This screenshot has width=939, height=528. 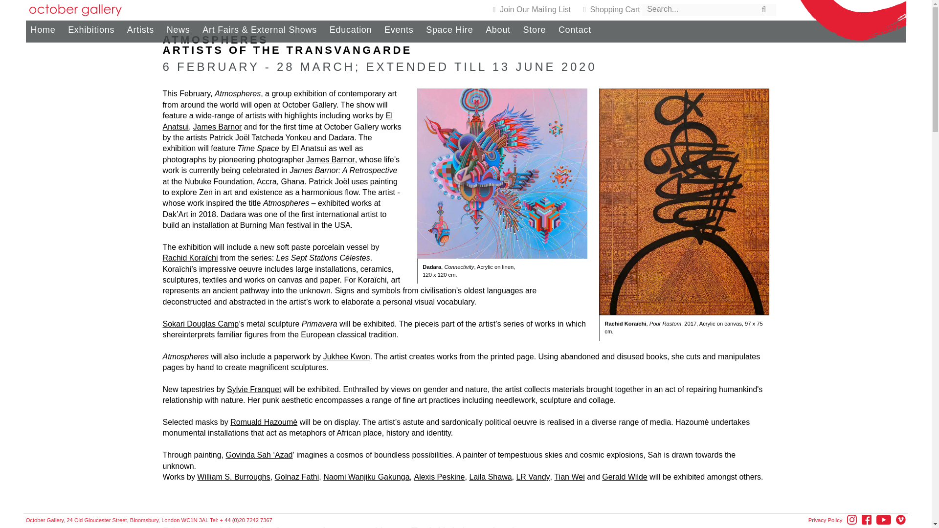 I want to click on LR Vandy, so click(x=532, y=476).